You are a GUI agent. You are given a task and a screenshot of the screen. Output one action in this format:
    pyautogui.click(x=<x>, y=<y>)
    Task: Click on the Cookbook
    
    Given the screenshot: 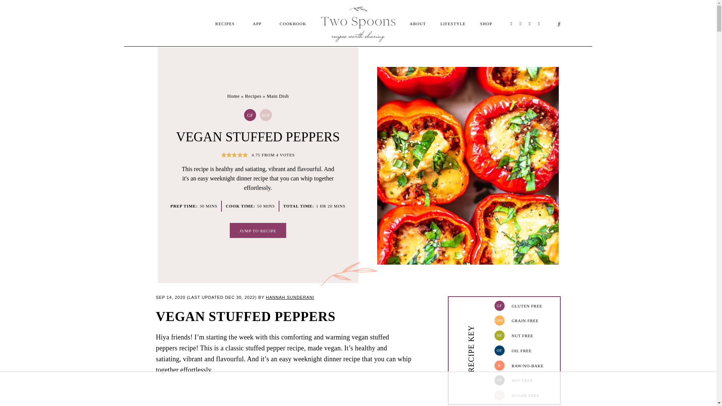 What is the action you would take?
    pyautogui.click(x=358, y=14)
    